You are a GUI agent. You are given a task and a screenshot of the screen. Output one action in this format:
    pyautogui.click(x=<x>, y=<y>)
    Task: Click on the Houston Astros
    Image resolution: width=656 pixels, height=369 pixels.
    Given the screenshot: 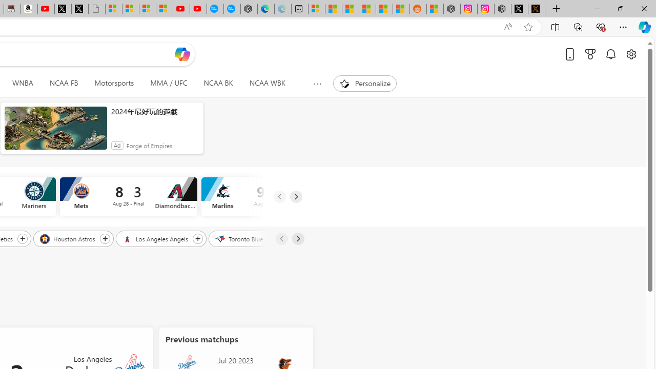 What is the action you would take?
    pyautogui.click(x=68, y=238)
    